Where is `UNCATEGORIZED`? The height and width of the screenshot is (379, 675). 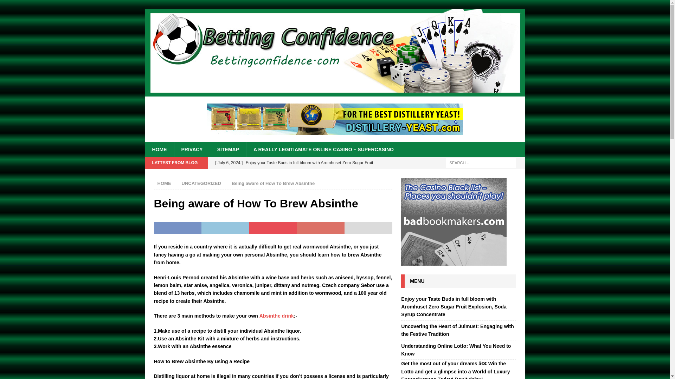 UNCATEGORIZED is located at coordinates (201, 183).